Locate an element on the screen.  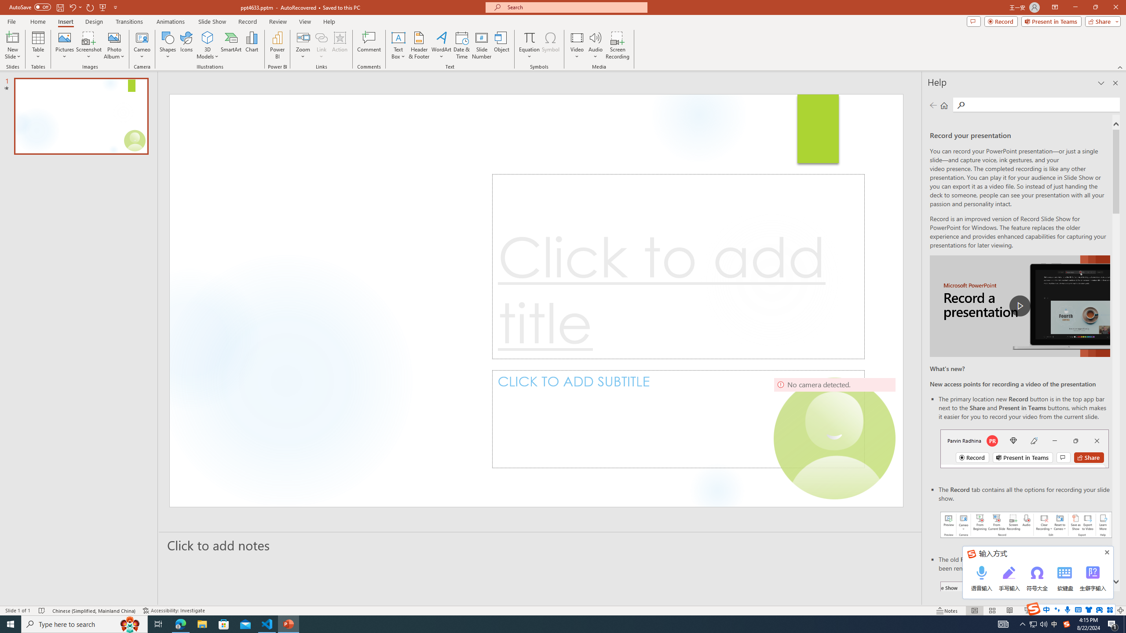
Power BI is located at coordinates (277, 45).